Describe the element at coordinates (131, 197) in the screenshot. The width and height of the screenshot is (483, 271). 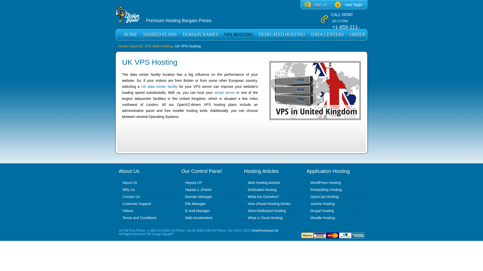
I see `Contact Us` at that location.